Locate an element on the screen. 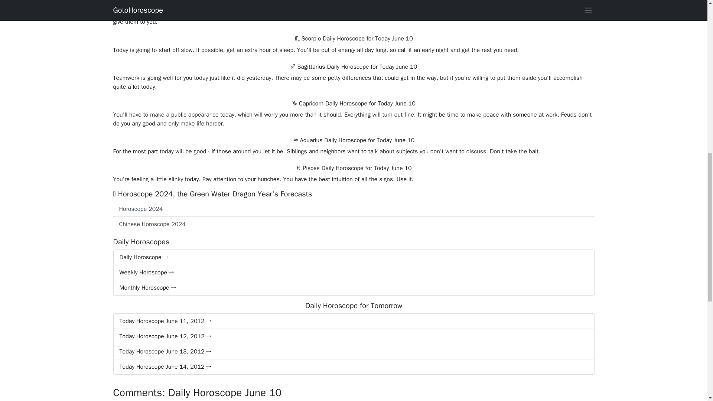  Daily Horoscope is located at coordinates (353, 257).